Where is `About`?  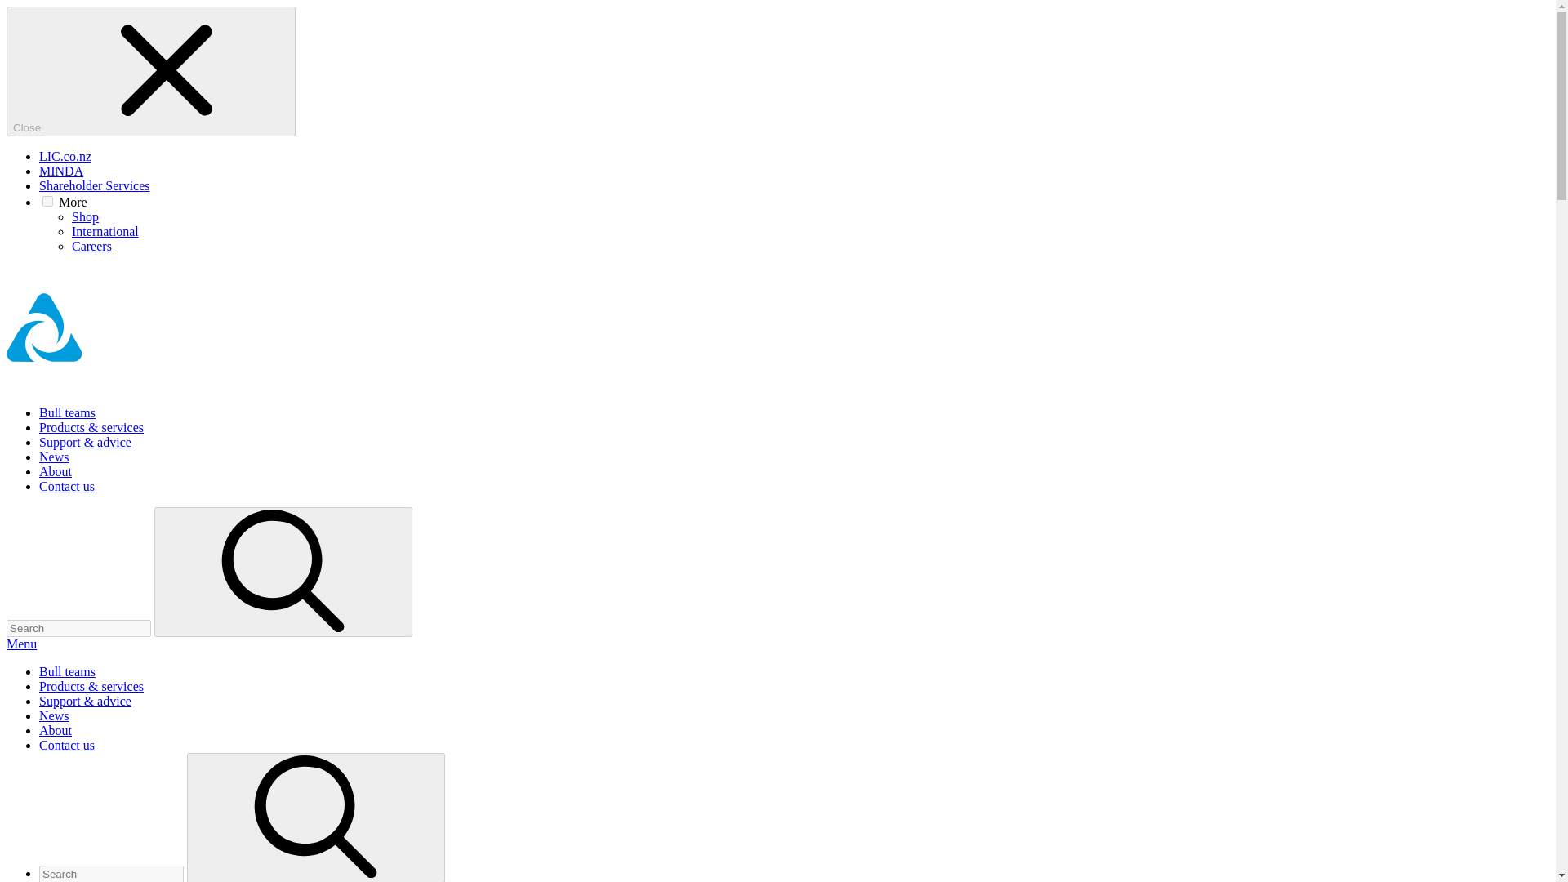 About is located at coordinates (56, 472).